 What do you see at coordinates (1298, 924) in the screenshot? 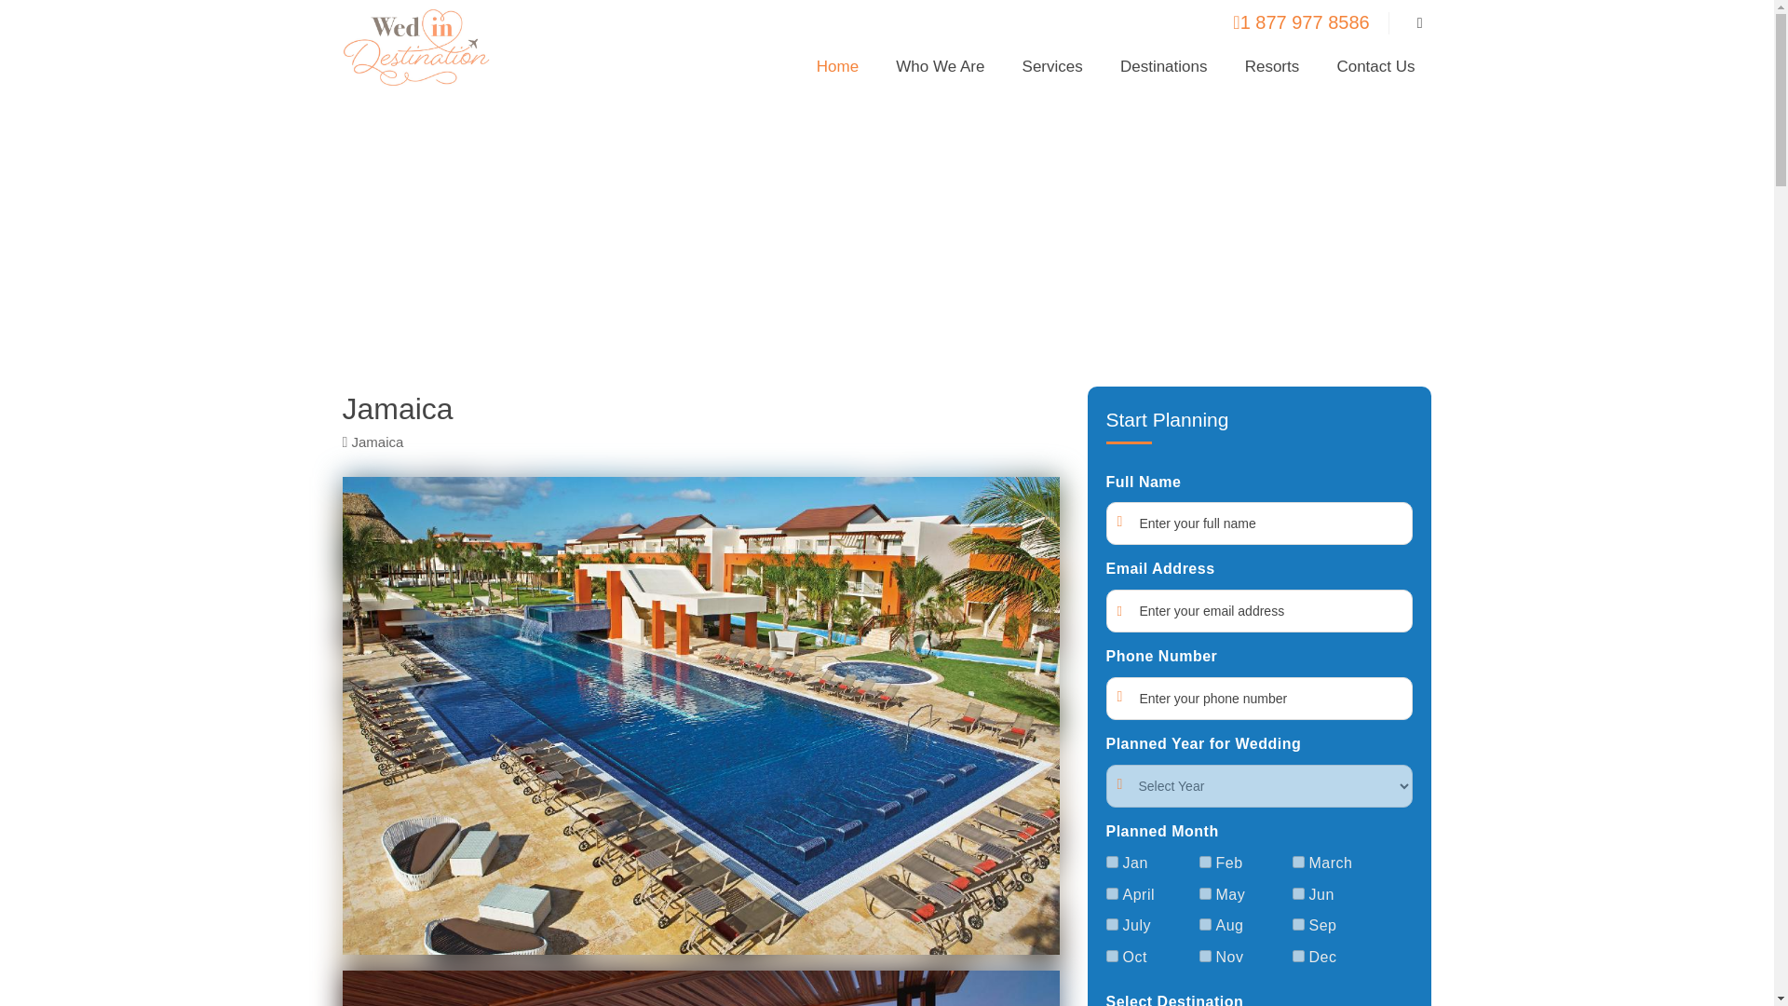
I see ` Sep ` at bounding box center [1298, 924].